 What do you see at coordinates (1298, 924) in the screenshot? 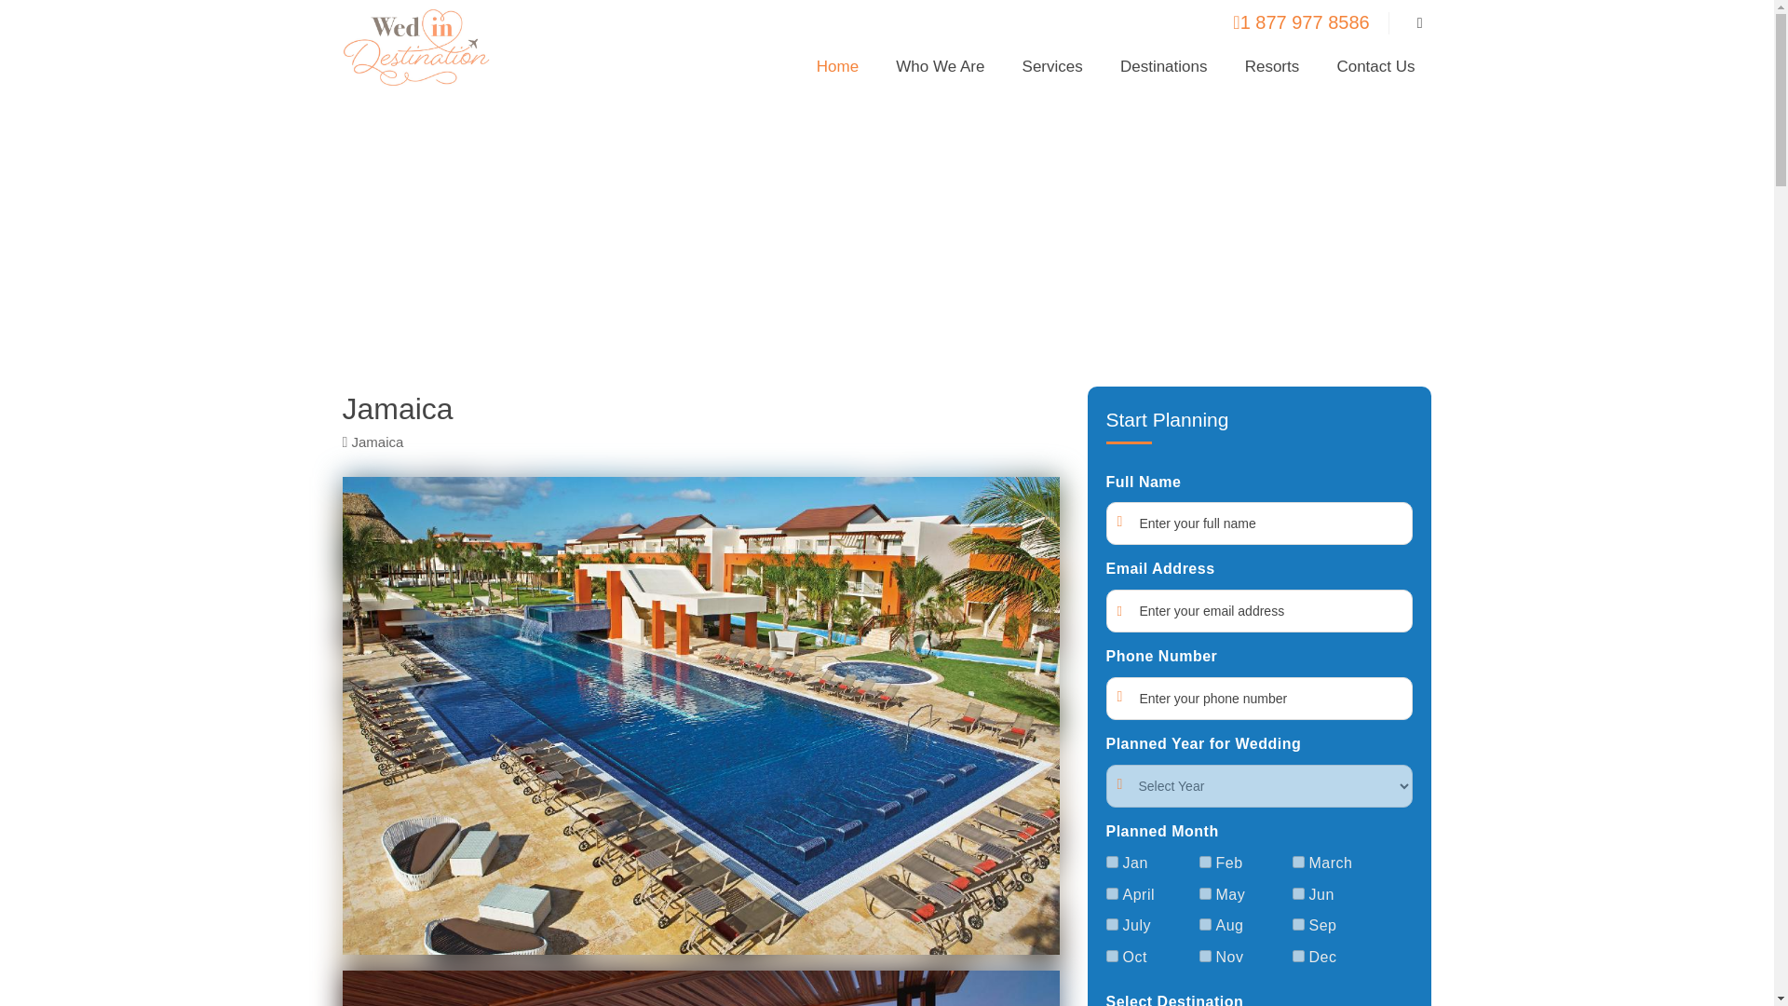
I see ` Sep ` at bounding box center [1298, 924].